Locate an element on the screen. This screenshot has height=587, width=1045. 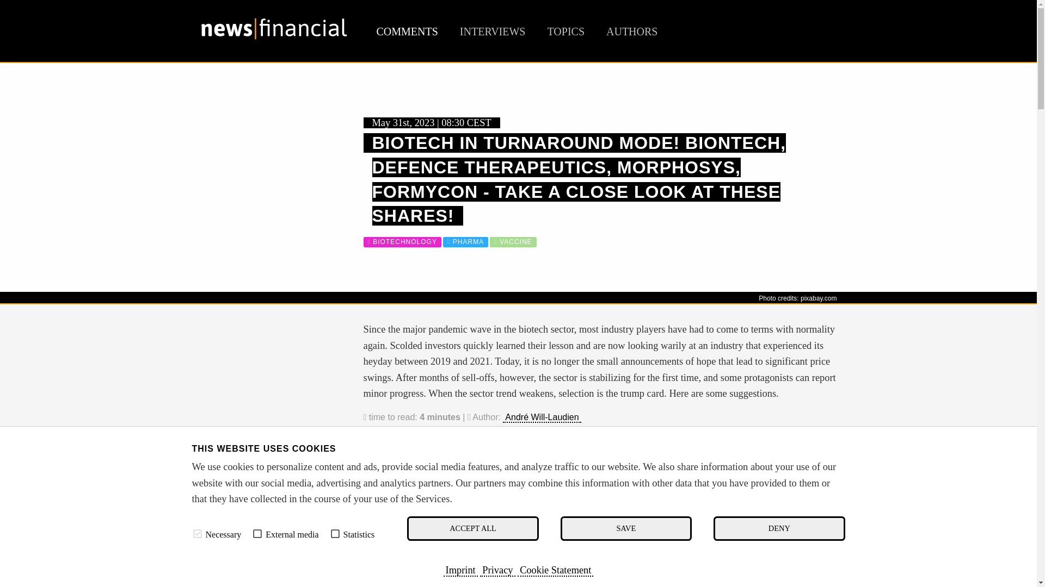
AUTHORS is located at coordinates (631, 32).